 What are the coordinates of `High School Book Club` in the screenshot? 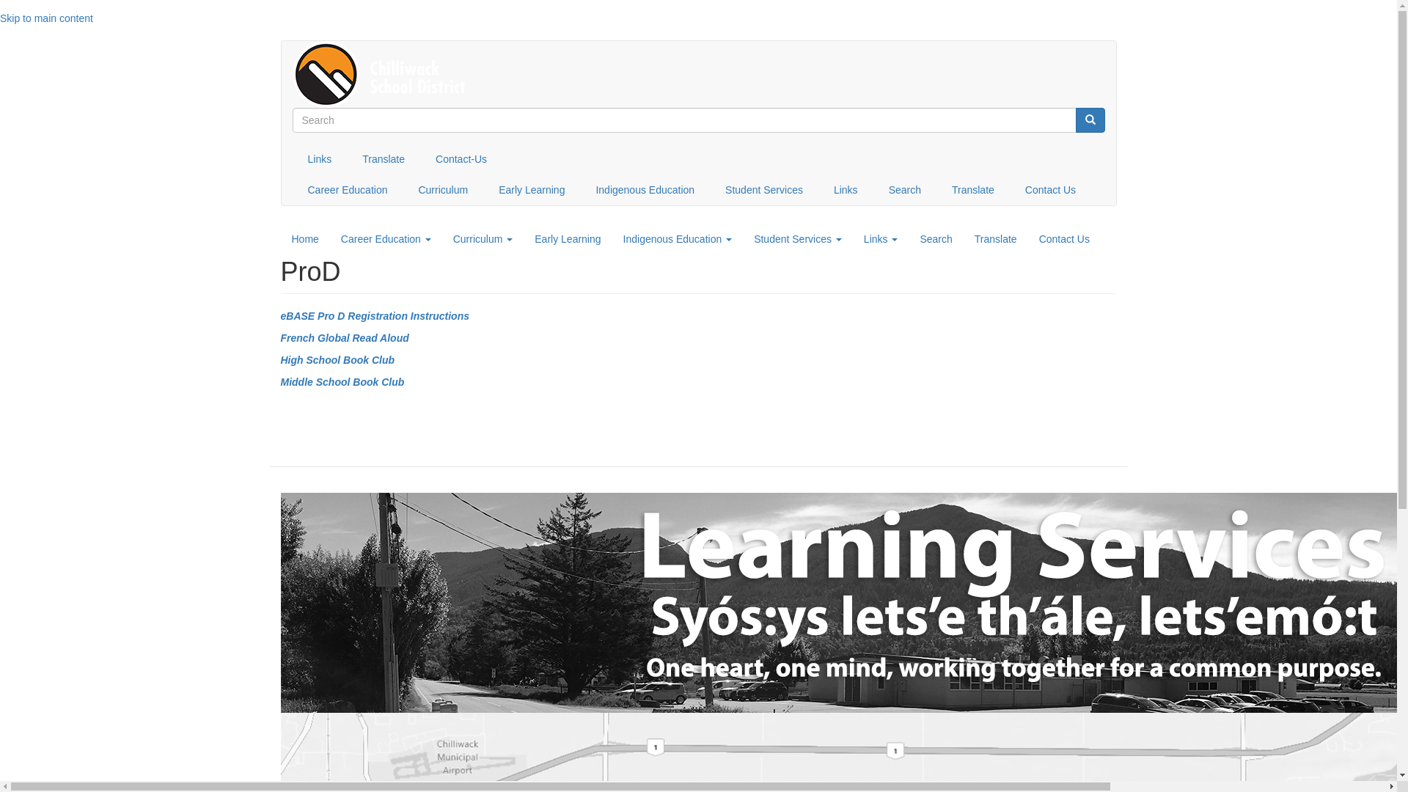 It's located at (337, 360).